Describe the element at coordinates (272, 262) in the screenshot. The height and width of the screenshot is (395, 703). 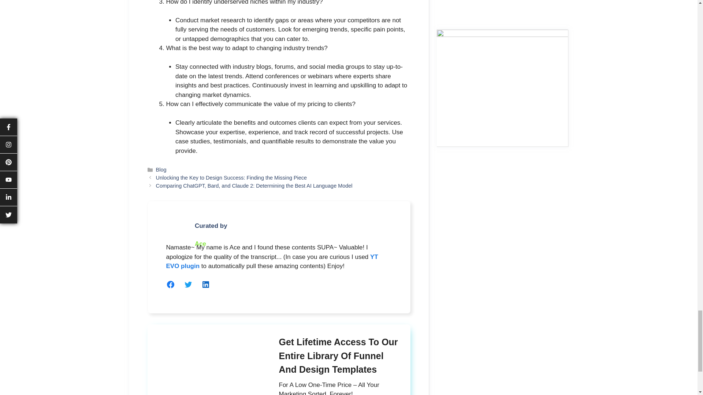
I see `YT EVO plugin` at that location.